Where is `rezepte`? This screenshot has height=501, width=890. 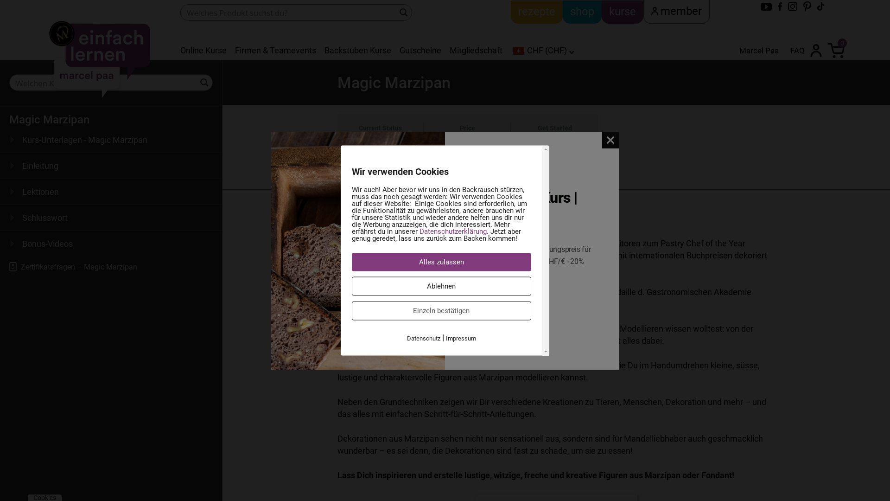
rezepte is located at coordinates (537, 12).